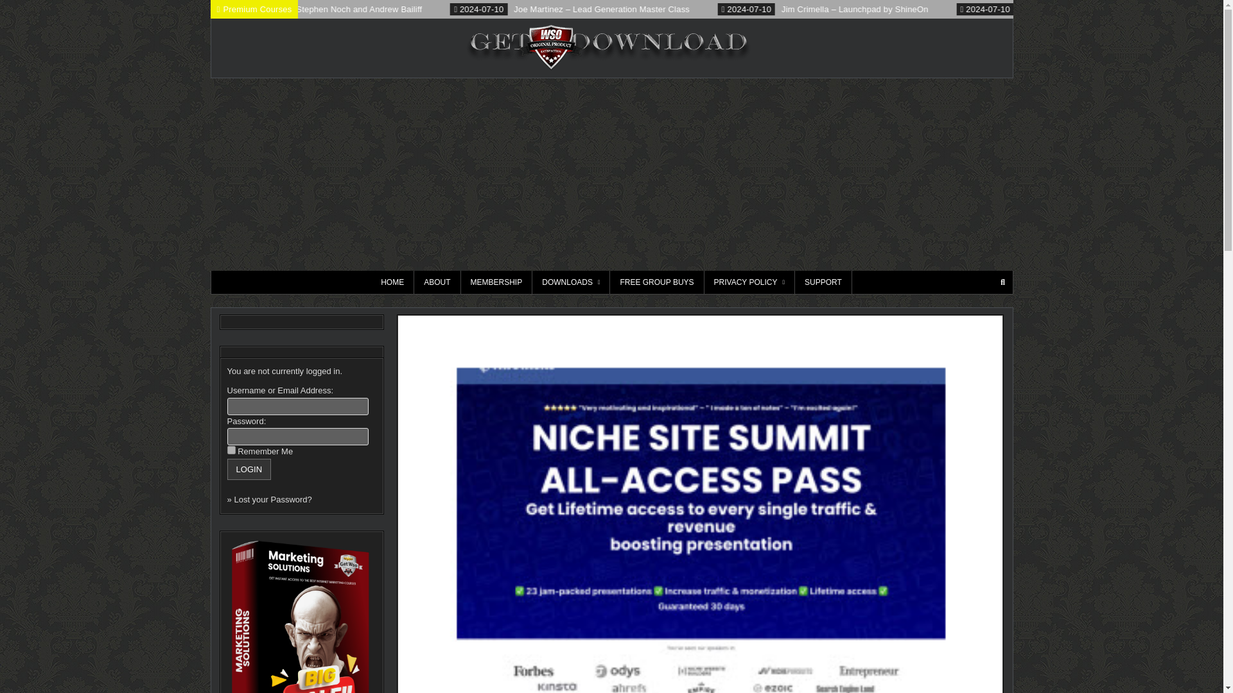 The image size is (1233, 693). Describe the element at coordinates (437, 282) in the screenshot. I see `ABOUT` at that location.